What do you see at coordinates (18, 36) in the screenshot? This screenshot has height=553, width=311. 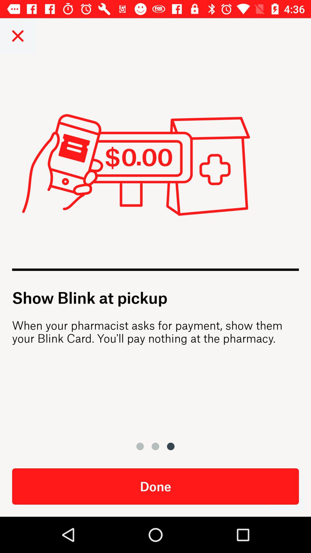 I see `close window` at bounding box center [18, 36].